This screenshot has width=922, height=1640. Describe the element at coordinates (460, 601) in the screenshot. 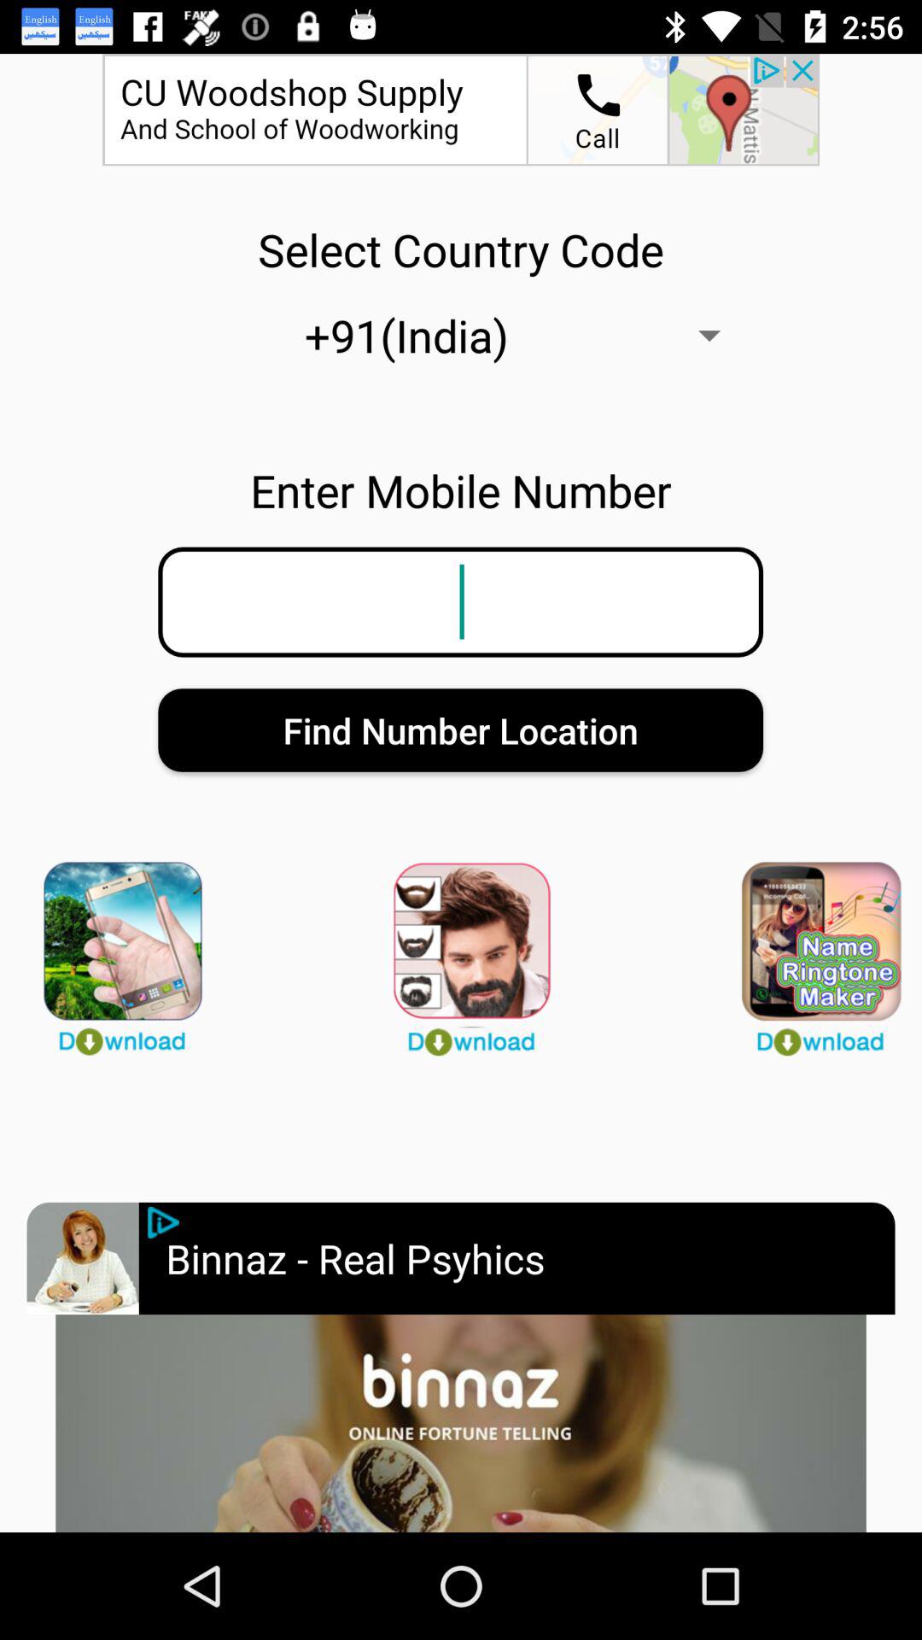

I see `enter phone number` at that location.